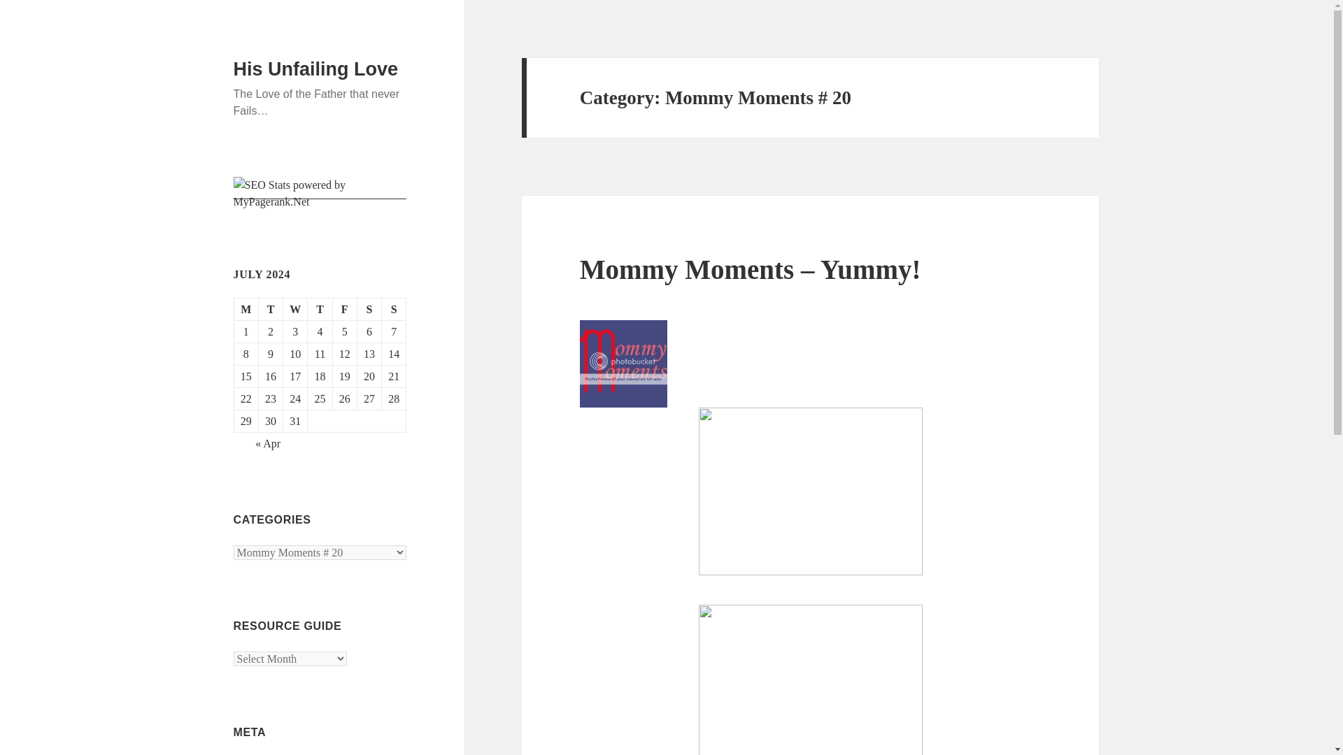 The width and height of the screenshot is (1343, 755). What do you see at coordinates (316, 69) in the screenshot?
I see `His Unfailing Love` at bounding box center [316, 69].